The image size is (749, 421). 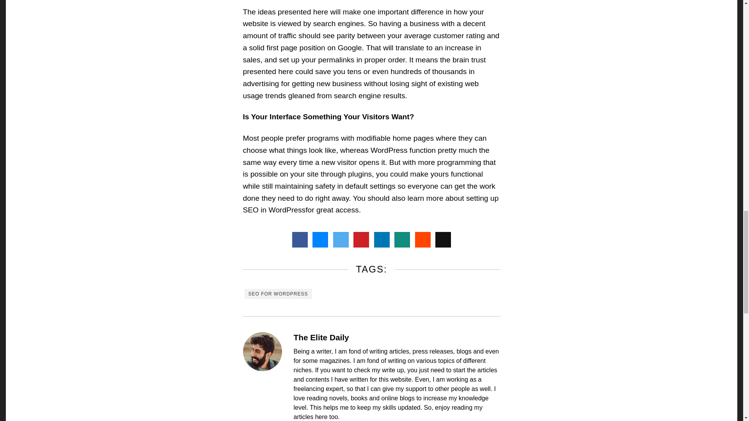 I want to click on Email, so click(x=443, y=240).